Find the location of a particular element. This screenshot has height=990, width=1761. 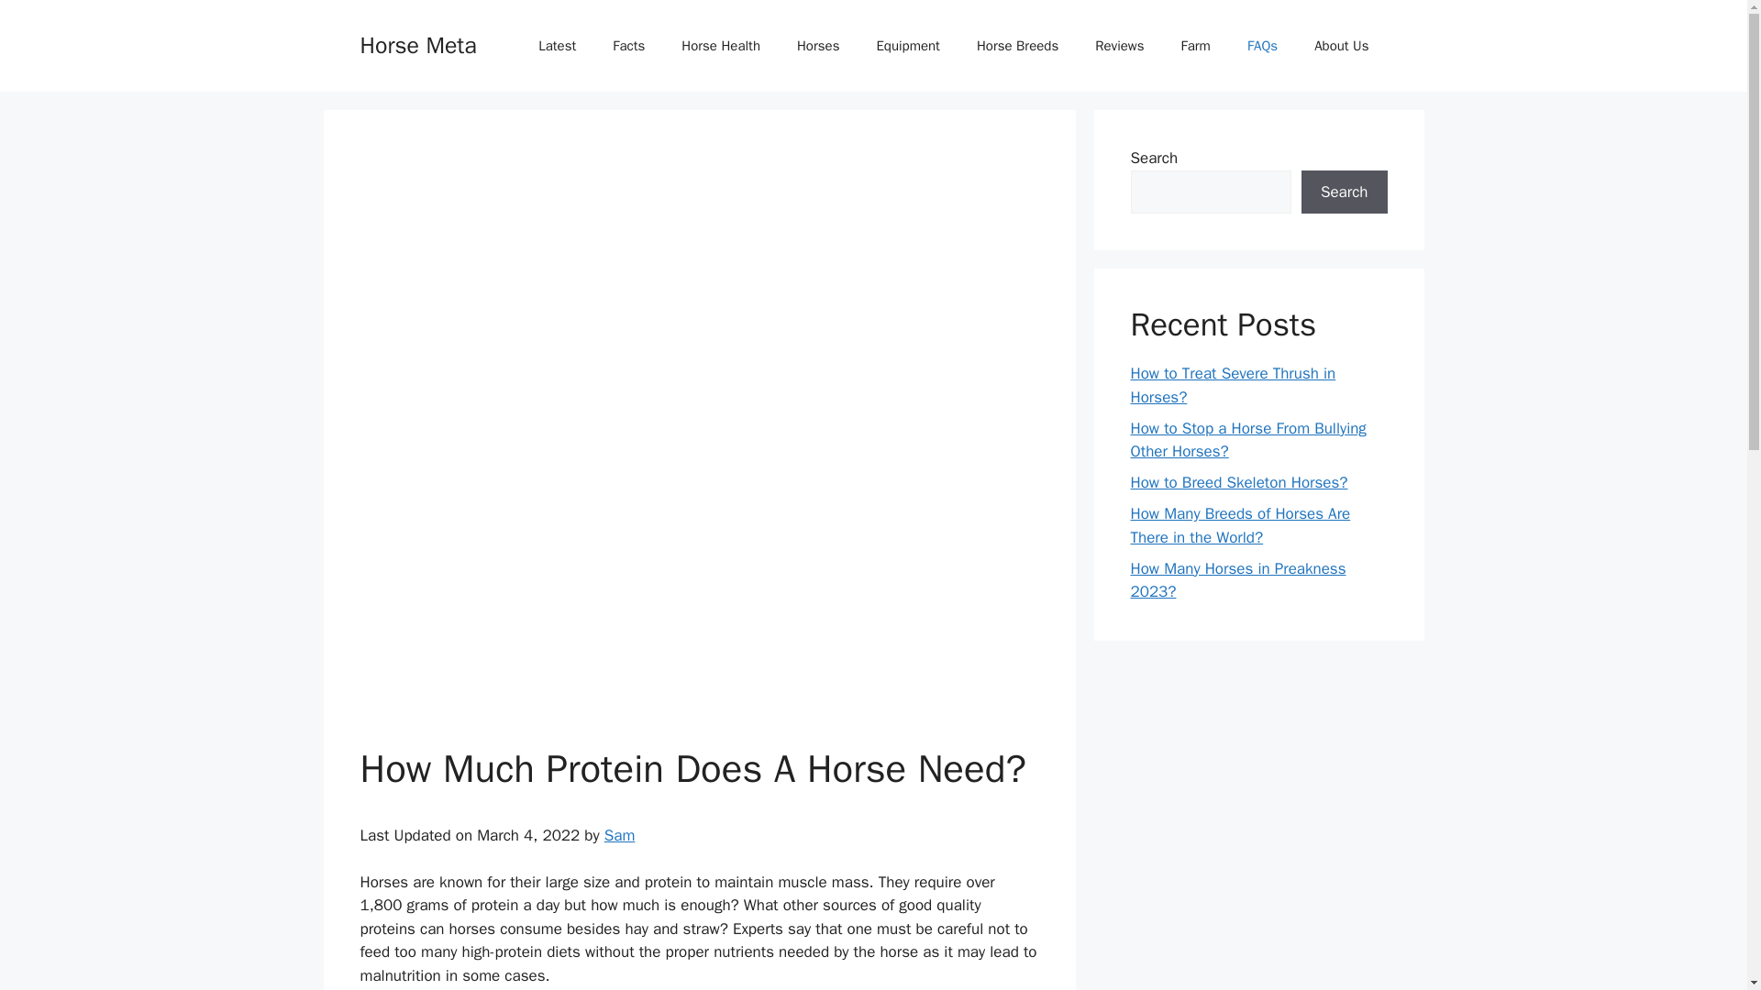

Horse Health is located at coordinates (721, 46).